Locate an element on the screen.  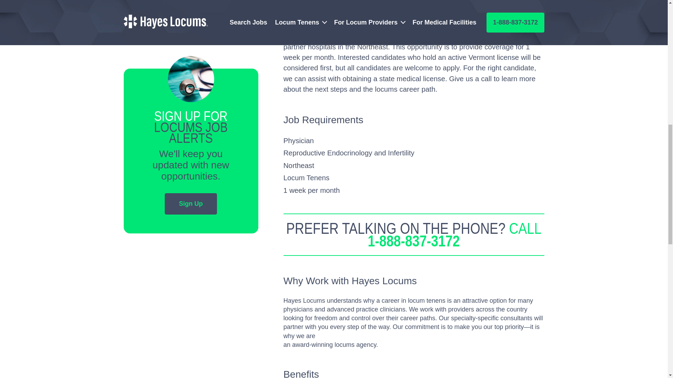
1-888-837-3172 is located at coordinates (191, 14).